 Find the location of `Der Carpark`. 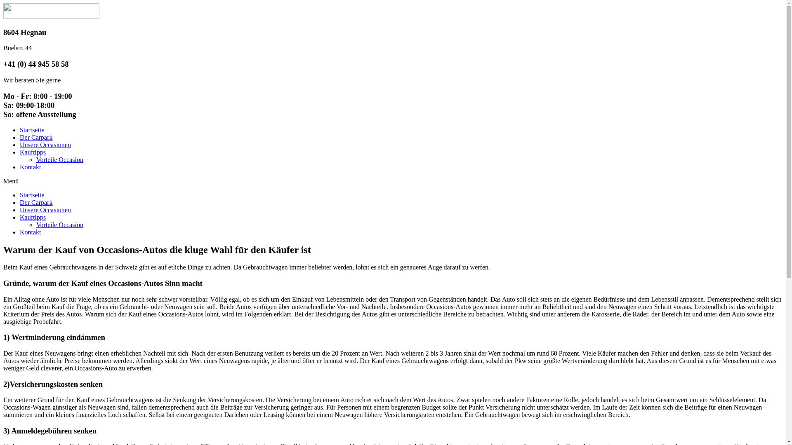

Der Carpark is located at coordinates (36, 138).